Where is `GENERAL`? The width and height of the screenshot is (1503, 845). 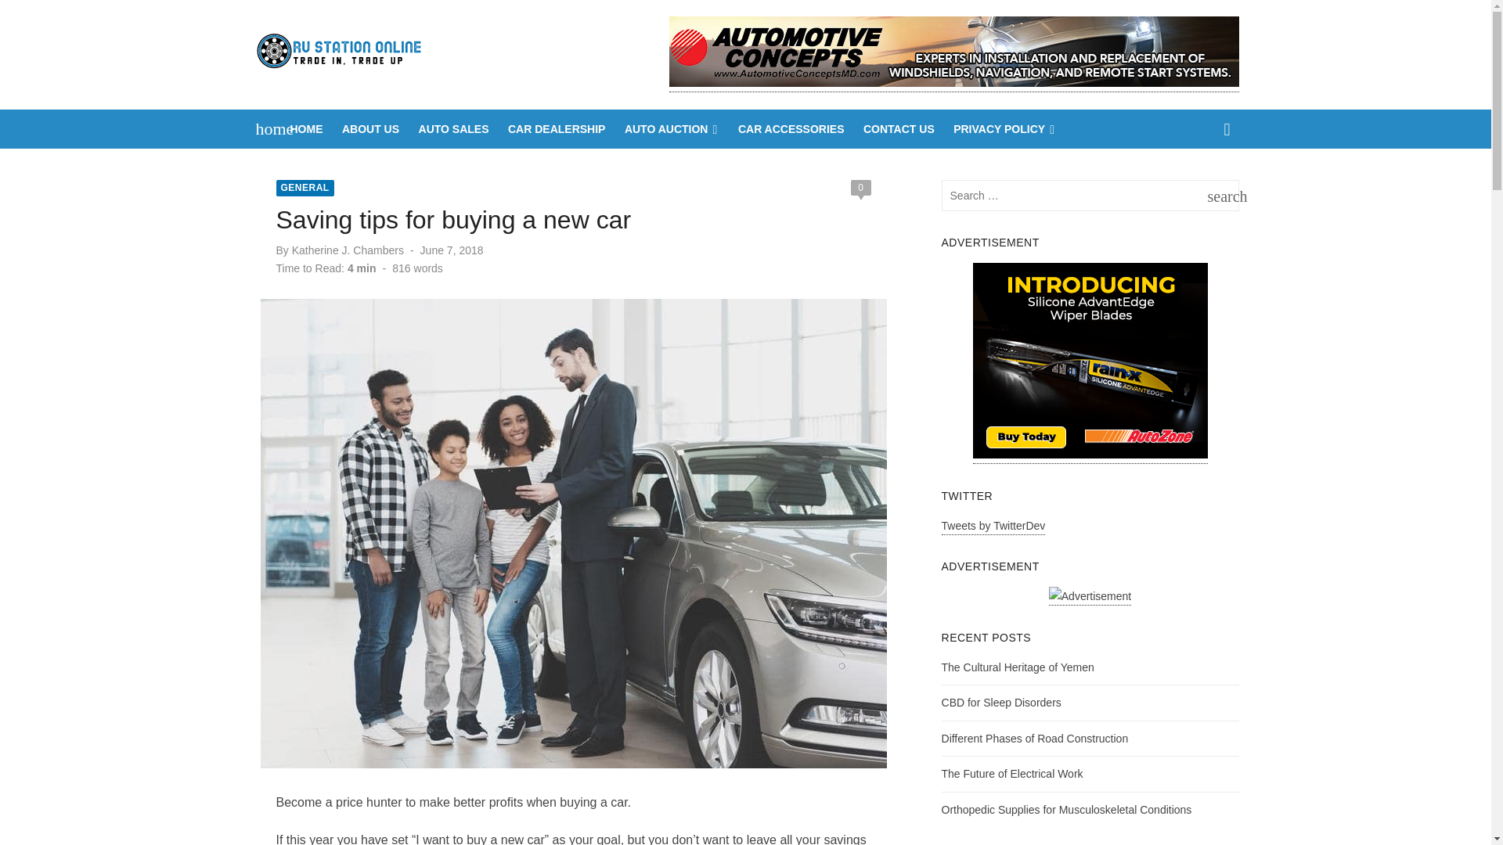
GENERAL is located at coordinates (304, 188).